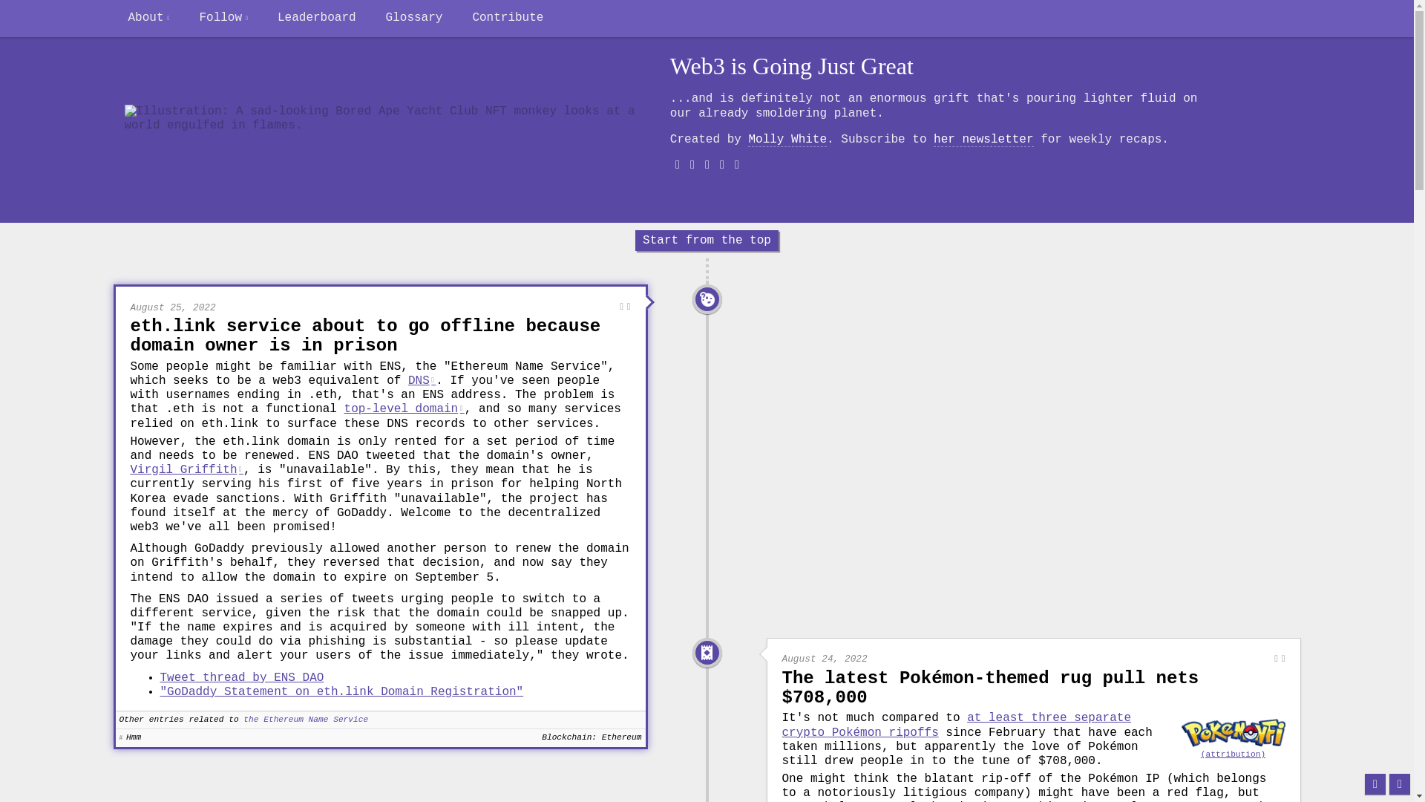 This screenshot has width=1425, height=802. Describe the element at coordinates (983, 140) in the screenshot. I see `her newsletter` at that location.